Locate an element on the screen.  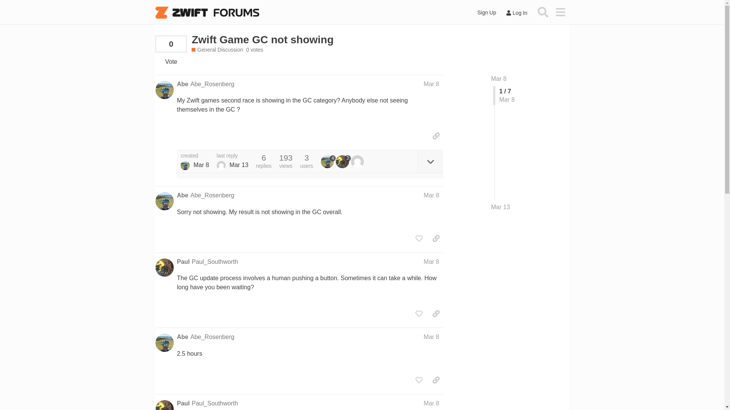
menu is located at coordinates (560, 12).